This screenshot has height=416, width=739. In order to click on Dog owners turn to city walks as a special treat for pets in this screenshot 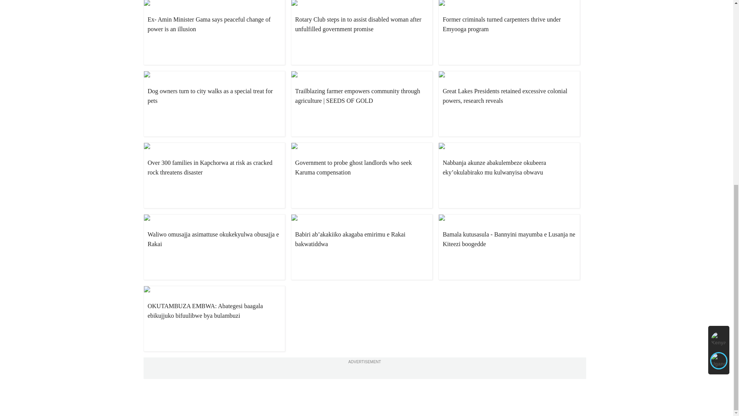, I will do `click(214, 96)`.